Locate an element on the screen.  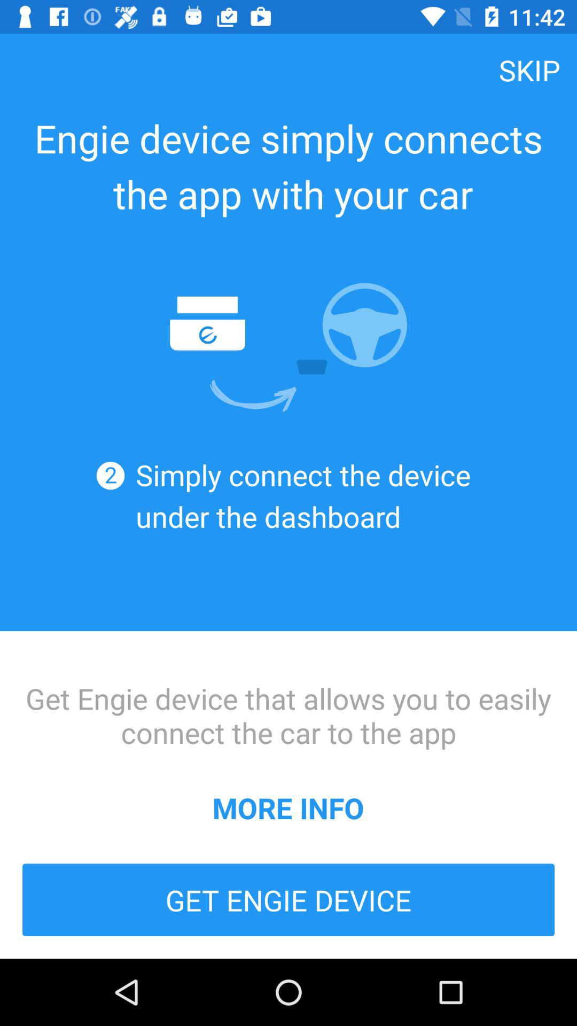
tap more info is located at coordinates (288, 807).